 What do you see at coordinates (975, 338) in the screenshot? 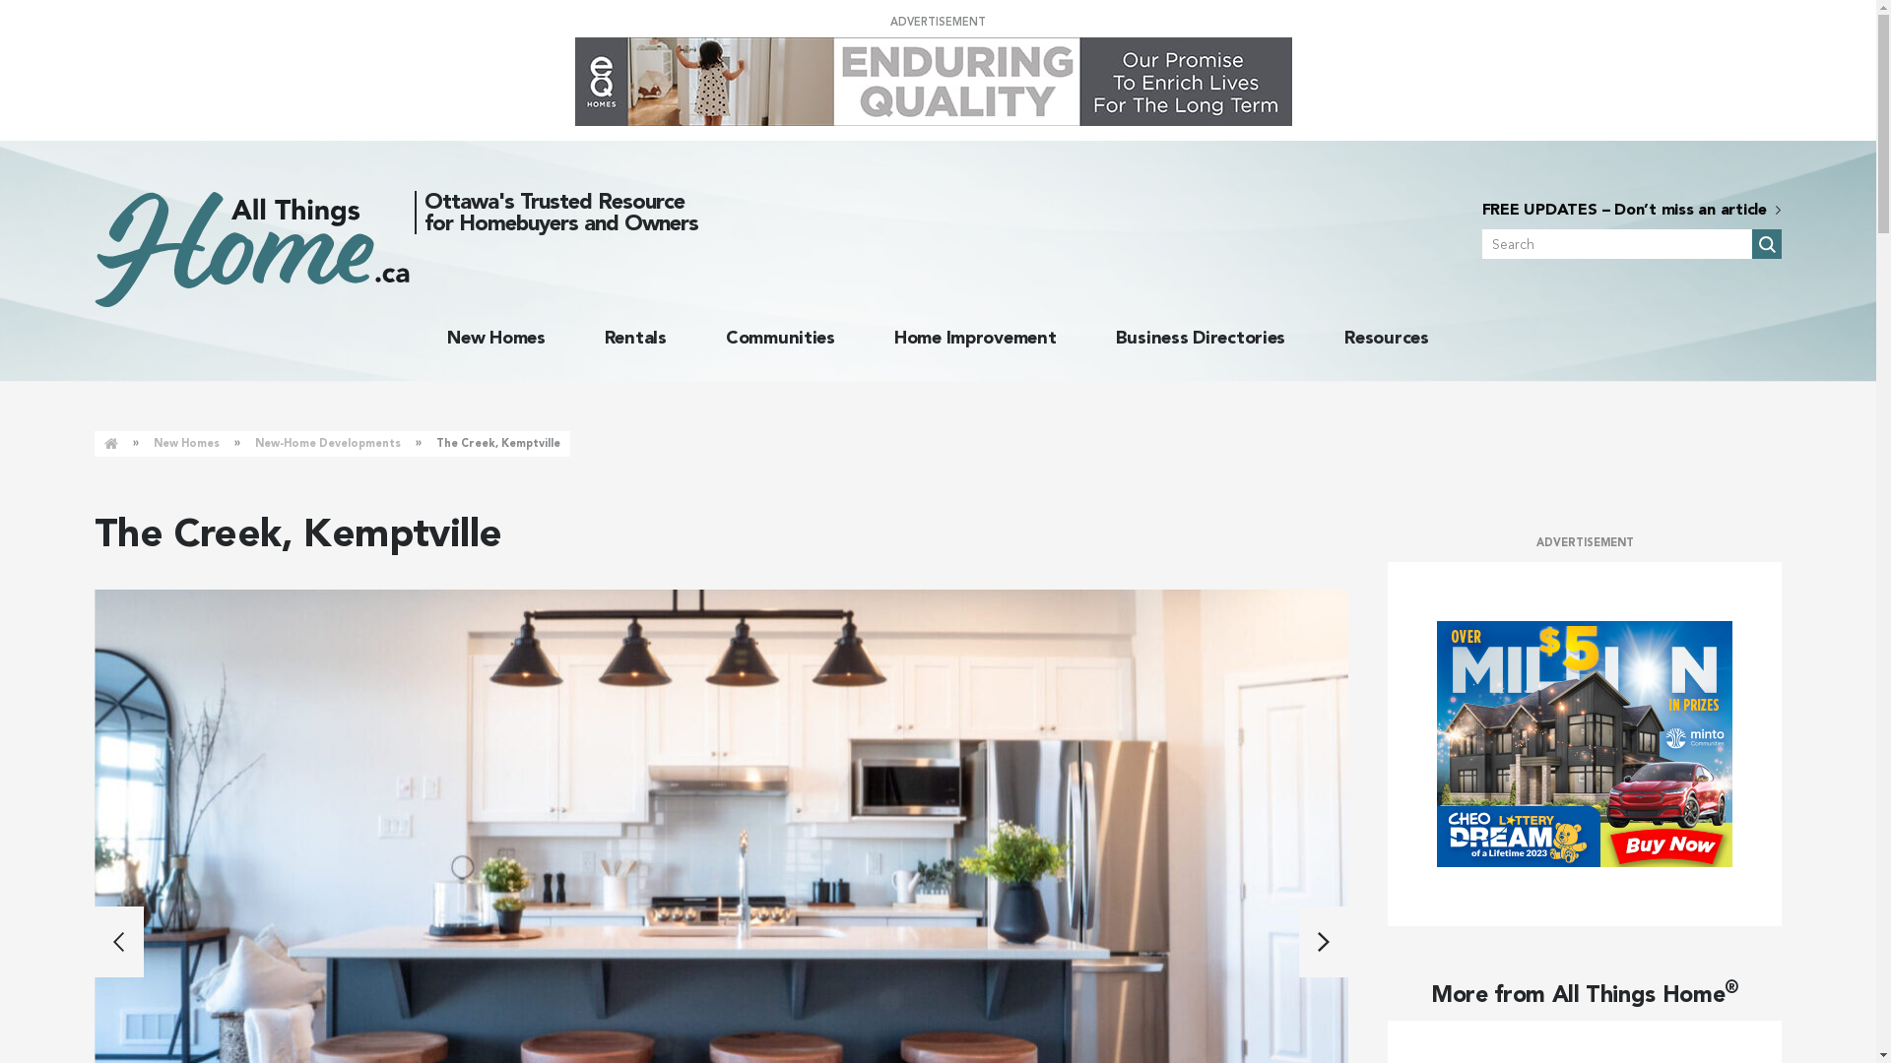
I see `Home Improvement` at bounding box center [975, 338].